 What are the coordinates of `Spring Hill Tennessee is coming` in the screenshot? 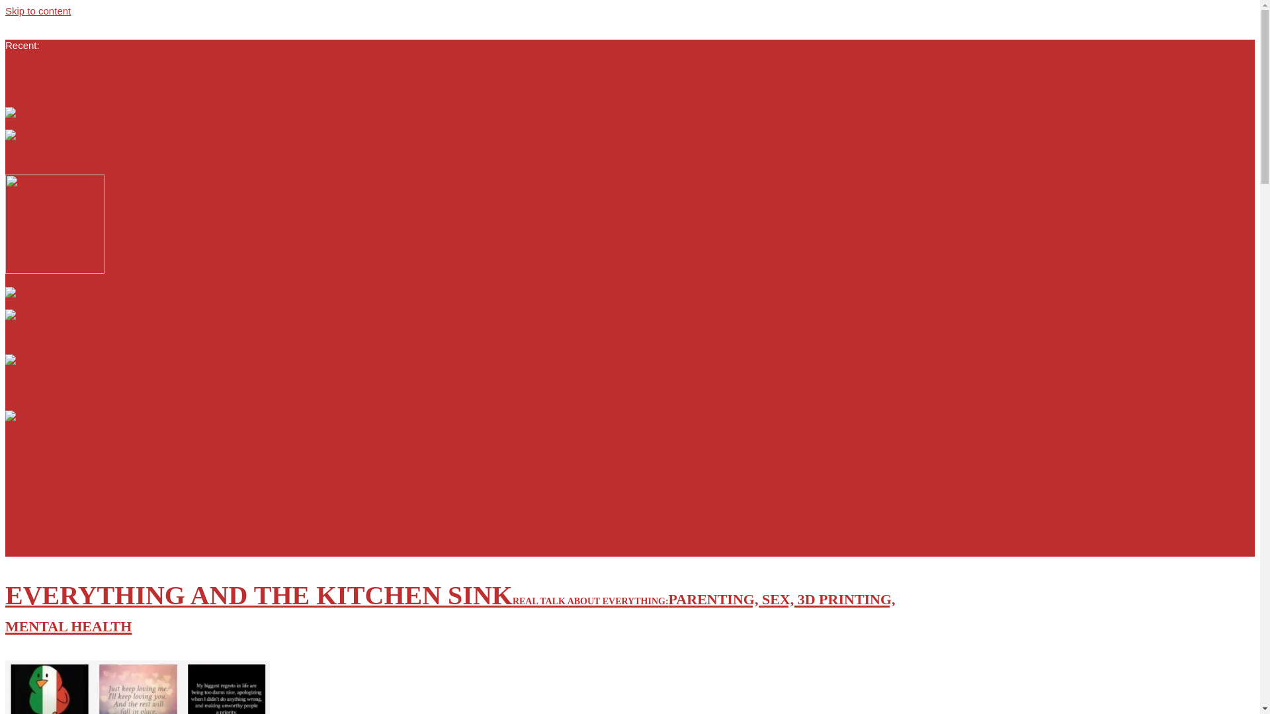 It's located at (75, 303).